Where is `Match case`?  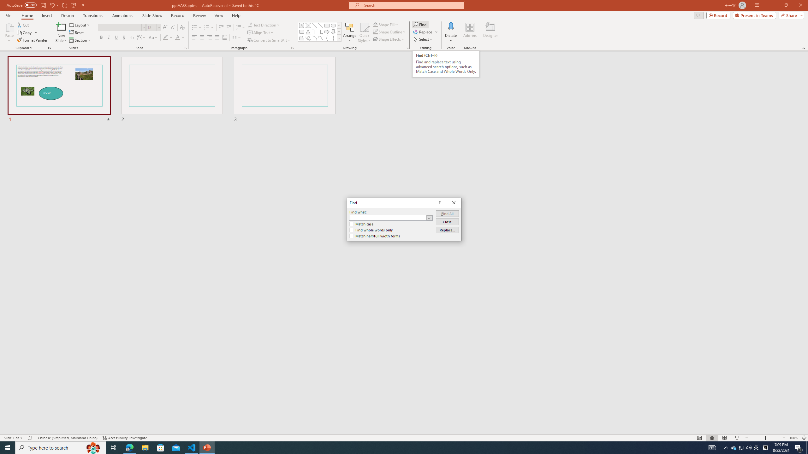 Match case is located at coordinates (361, 224).